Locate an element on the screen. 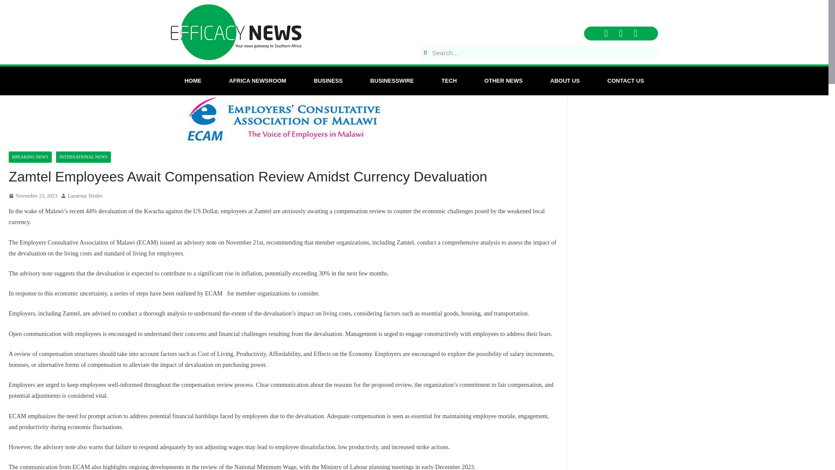 This screenshot has width=835, height=470. BUSINESSWIRE is located at coordinates (392, 81).